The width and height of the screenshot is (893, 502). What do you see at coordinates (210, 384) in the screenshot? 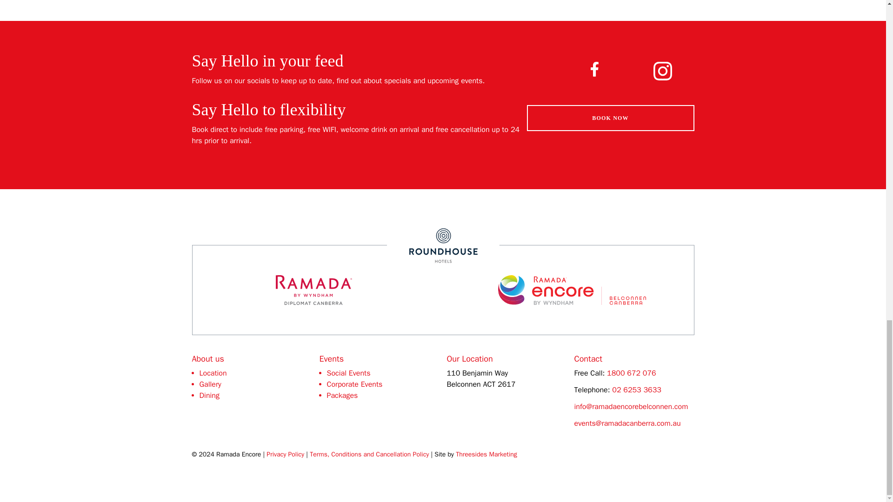
I see `Gallery` at bounding box center [210, 384].